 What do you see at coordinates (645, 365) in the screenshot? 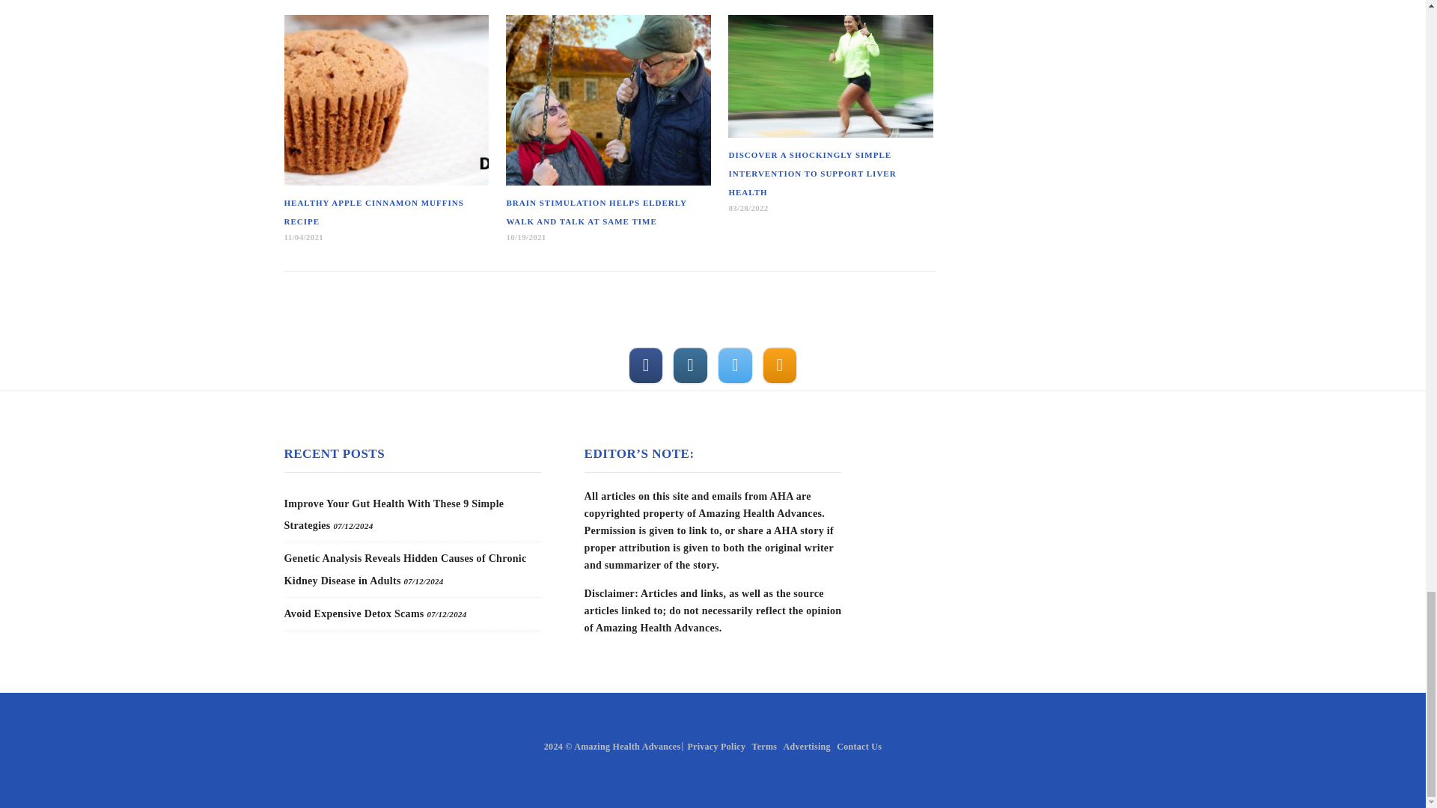
I see `Amazing Health Advances on Facebook` at bounding box center [645, 365].